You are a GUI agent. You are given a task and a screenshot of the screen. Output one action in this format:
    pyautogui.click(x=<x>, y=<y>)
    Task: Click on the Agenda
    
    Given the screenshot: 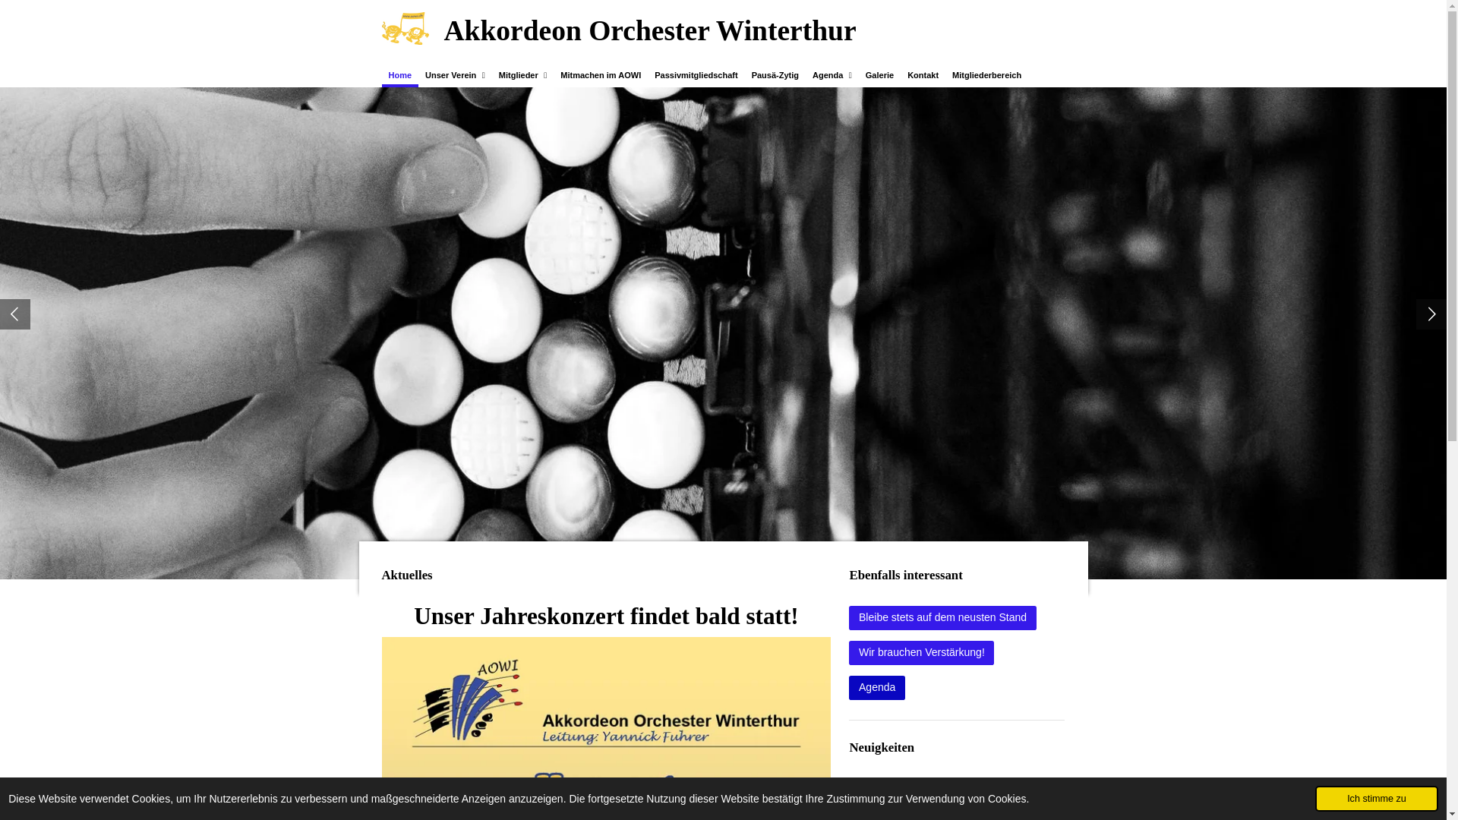 What is the action you would take?
    pyautogui.click(x=832, y=76)
    